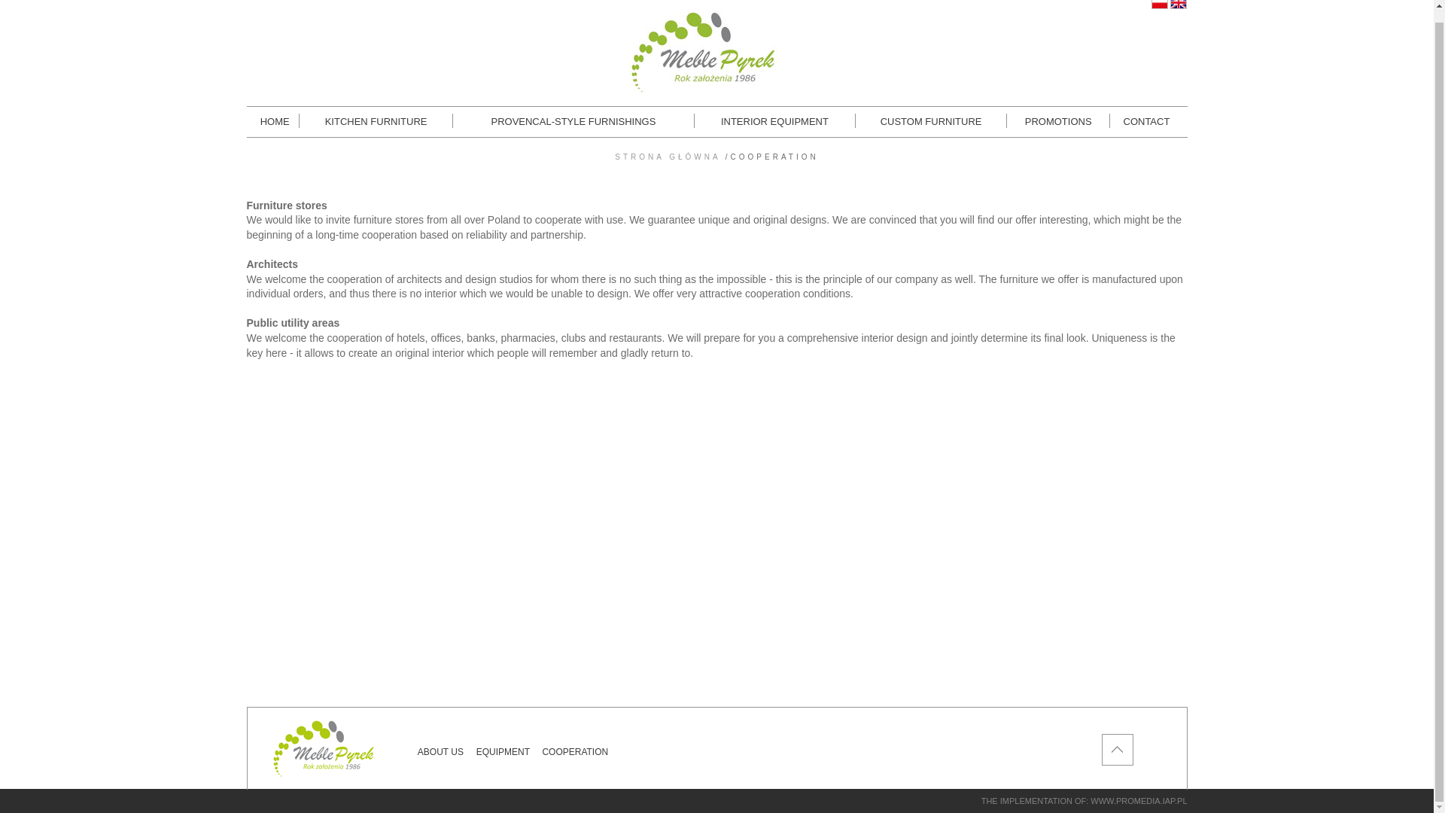 Image resolution: width=1445 pixels, height=813 pixels. What do you see at coordinates (376, 122) in the screenshot?
I see `KITCHEN FURNITURE` at bounding box center [376, 122].